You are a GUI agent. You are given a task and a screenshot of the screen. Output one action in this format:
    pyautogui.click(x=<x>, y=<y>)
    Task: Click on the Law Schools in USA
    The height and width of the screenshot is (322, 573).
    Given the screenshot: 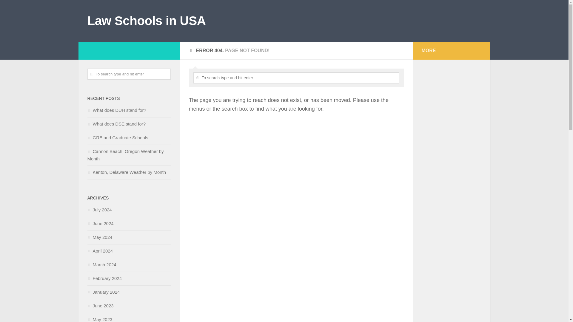 What is the action you would take?
    pyautogui.click(x=146, y=21)
    